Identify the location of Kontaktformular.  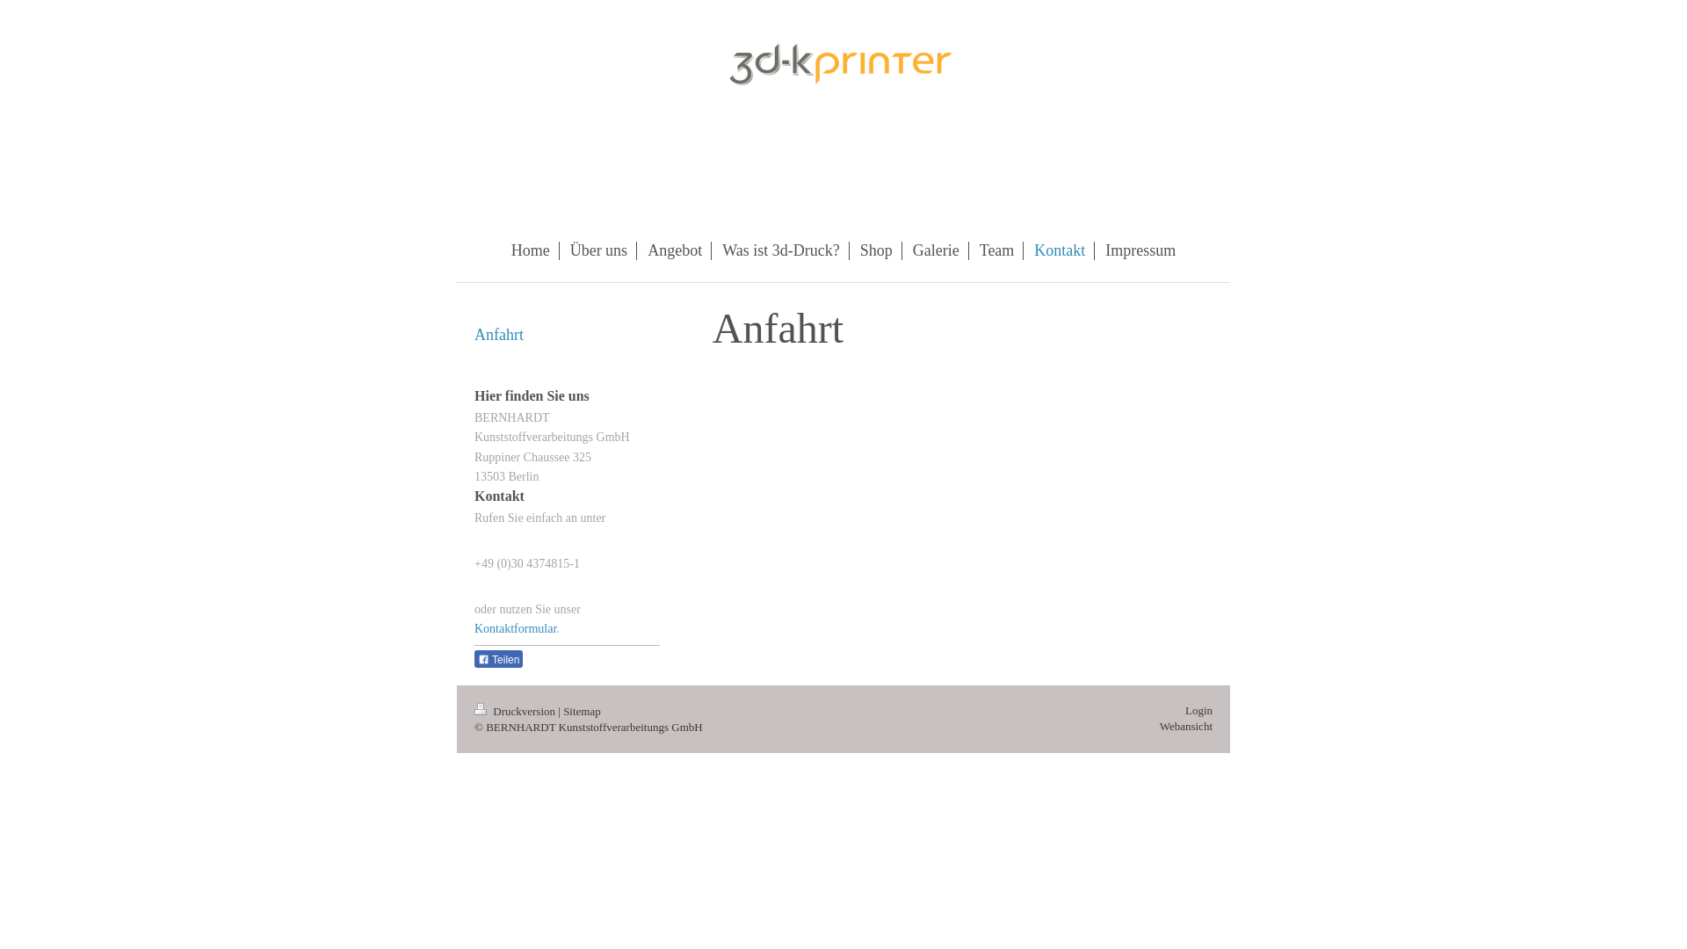
(515, 629).